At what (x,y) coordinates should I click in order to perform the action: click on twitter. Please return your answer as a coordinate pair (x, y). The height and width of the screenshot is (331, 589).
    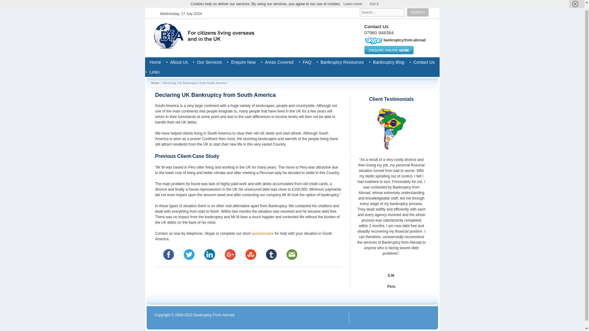
    Looking at the image, I should click on (189, 254).